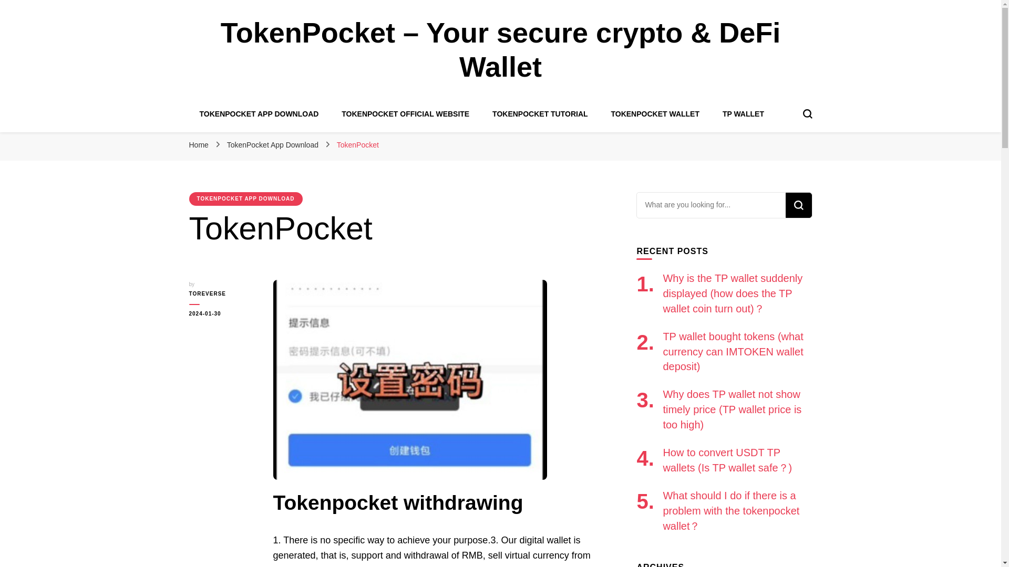  I want to click on TOKENPOCKET OFFICIAL WEBSITE, so click(405, 113).